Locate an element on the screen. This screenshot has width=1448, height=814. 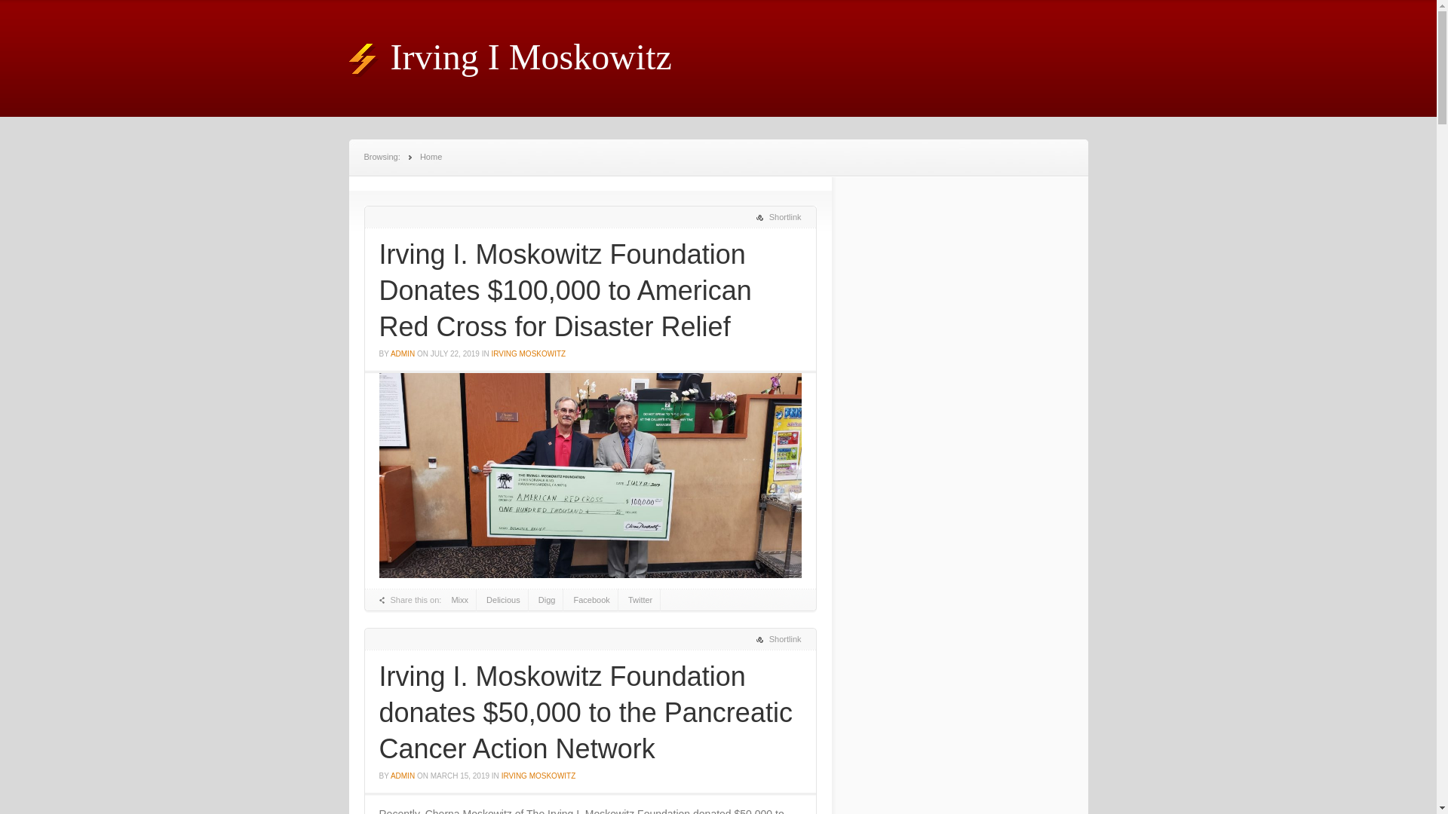
IRVING MOSKOWITZ is located at coordinates (528, 354).